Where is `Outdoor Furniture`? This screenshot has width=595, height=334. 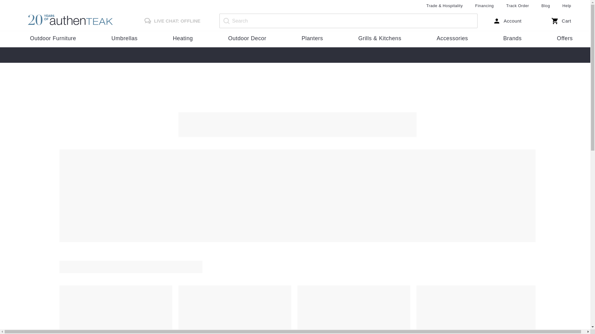 Outdoor Furniture is located at coordinates (53, 39).